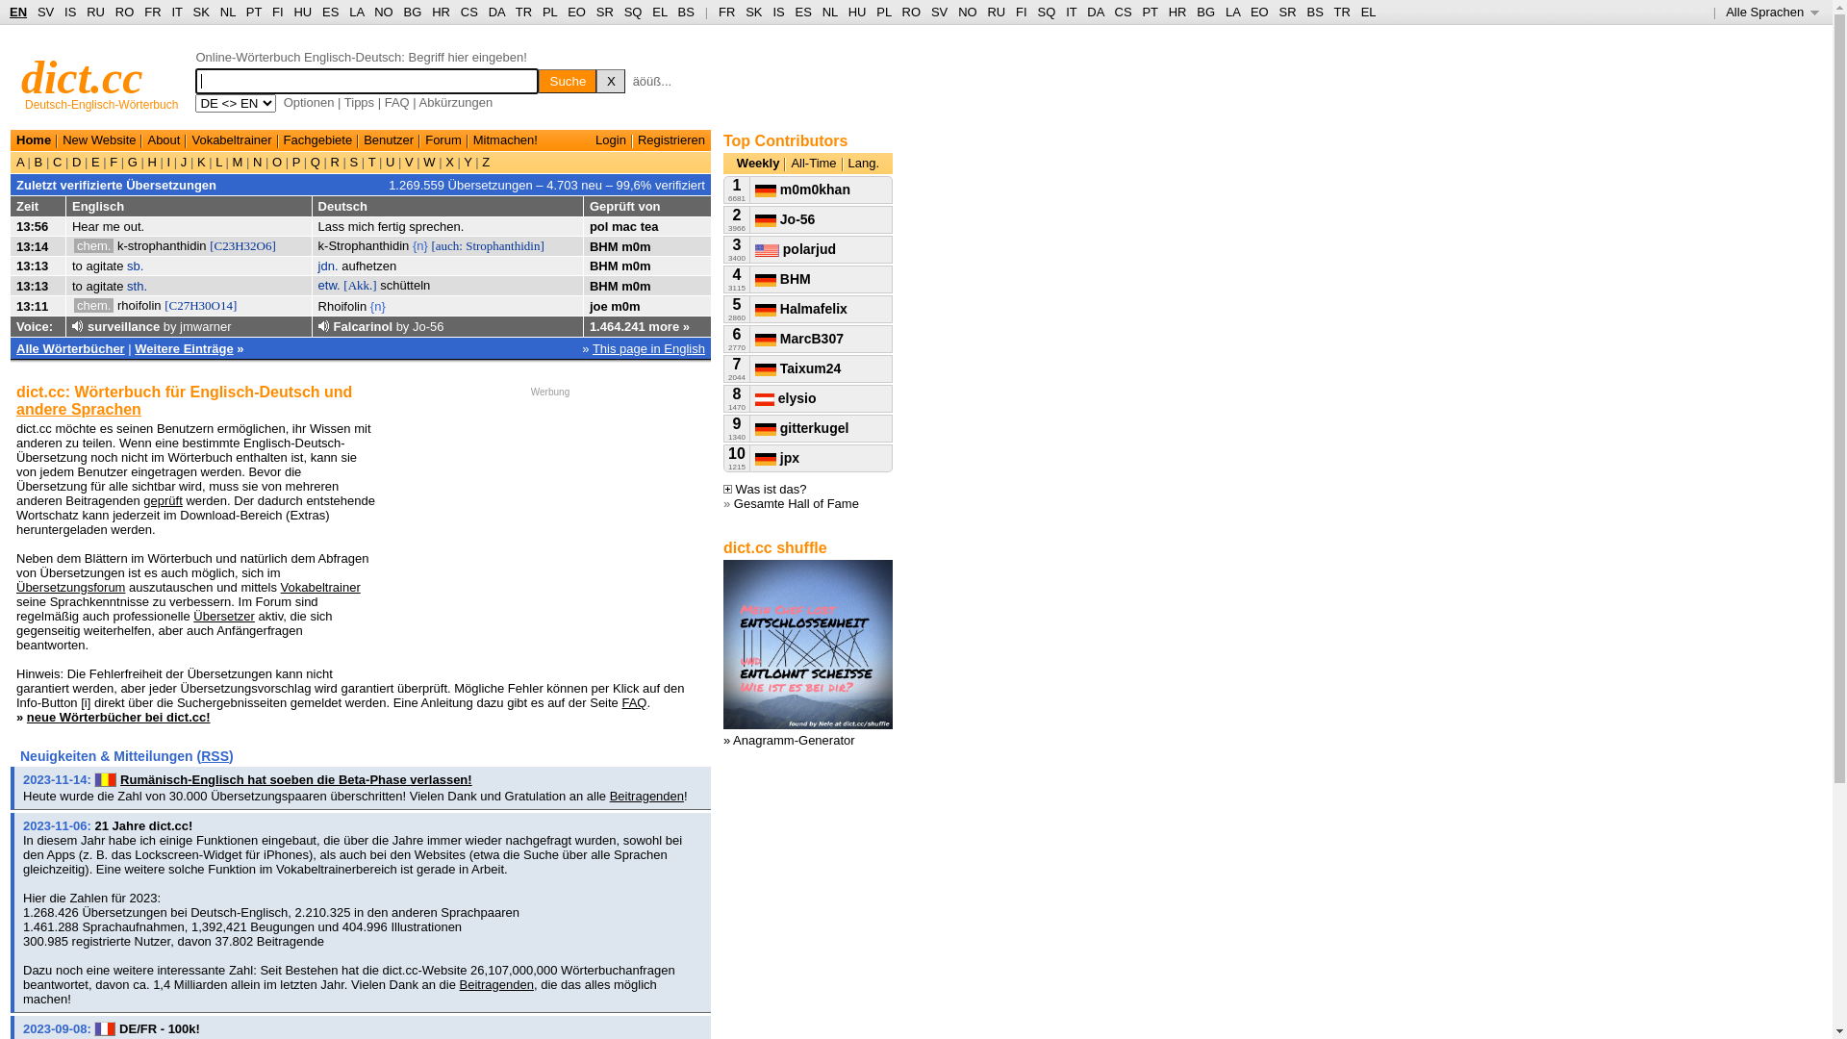 Image resolution: width=1847 pixels, height=1039 pixels. Describe the element at coordinates (858, 12) in the screenshot. I see `HU` at that location.